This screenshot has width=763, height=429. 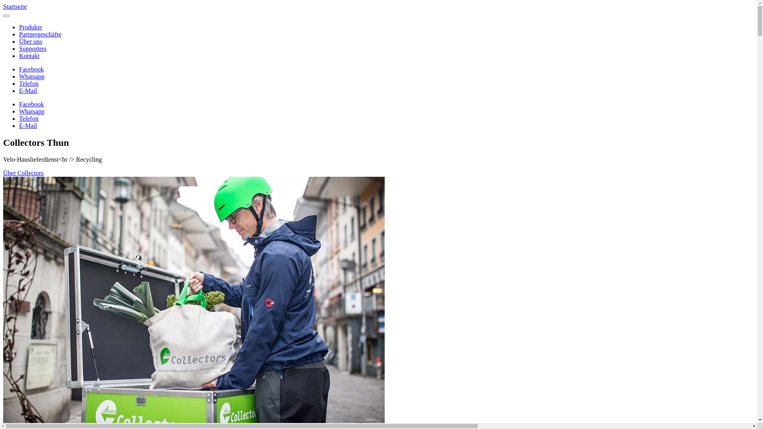 What do you see at coordinates (386, 104) in the screenshot?
I see `Facebook` at bounding box center [386, 104].